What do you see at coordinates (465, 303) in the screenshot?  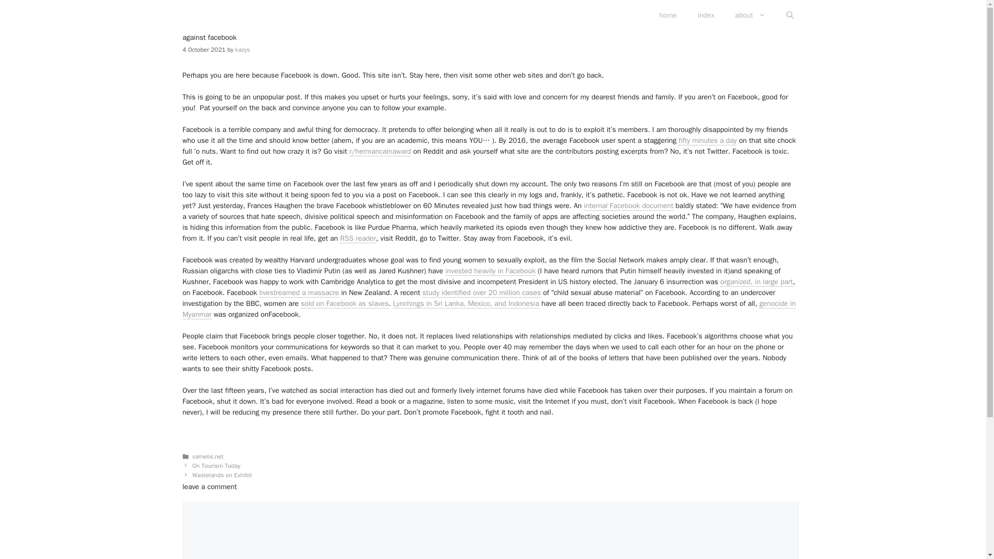 I see `Lynchings in Sri Lanka, Mexico, and Indonesia` at bounding box center [465, 303].